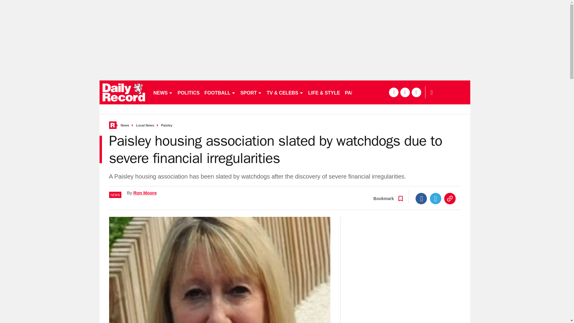  What do you see at coordinates (405, 92) in the screenshot?
I see `twitter` at bounding box center [405, 92].